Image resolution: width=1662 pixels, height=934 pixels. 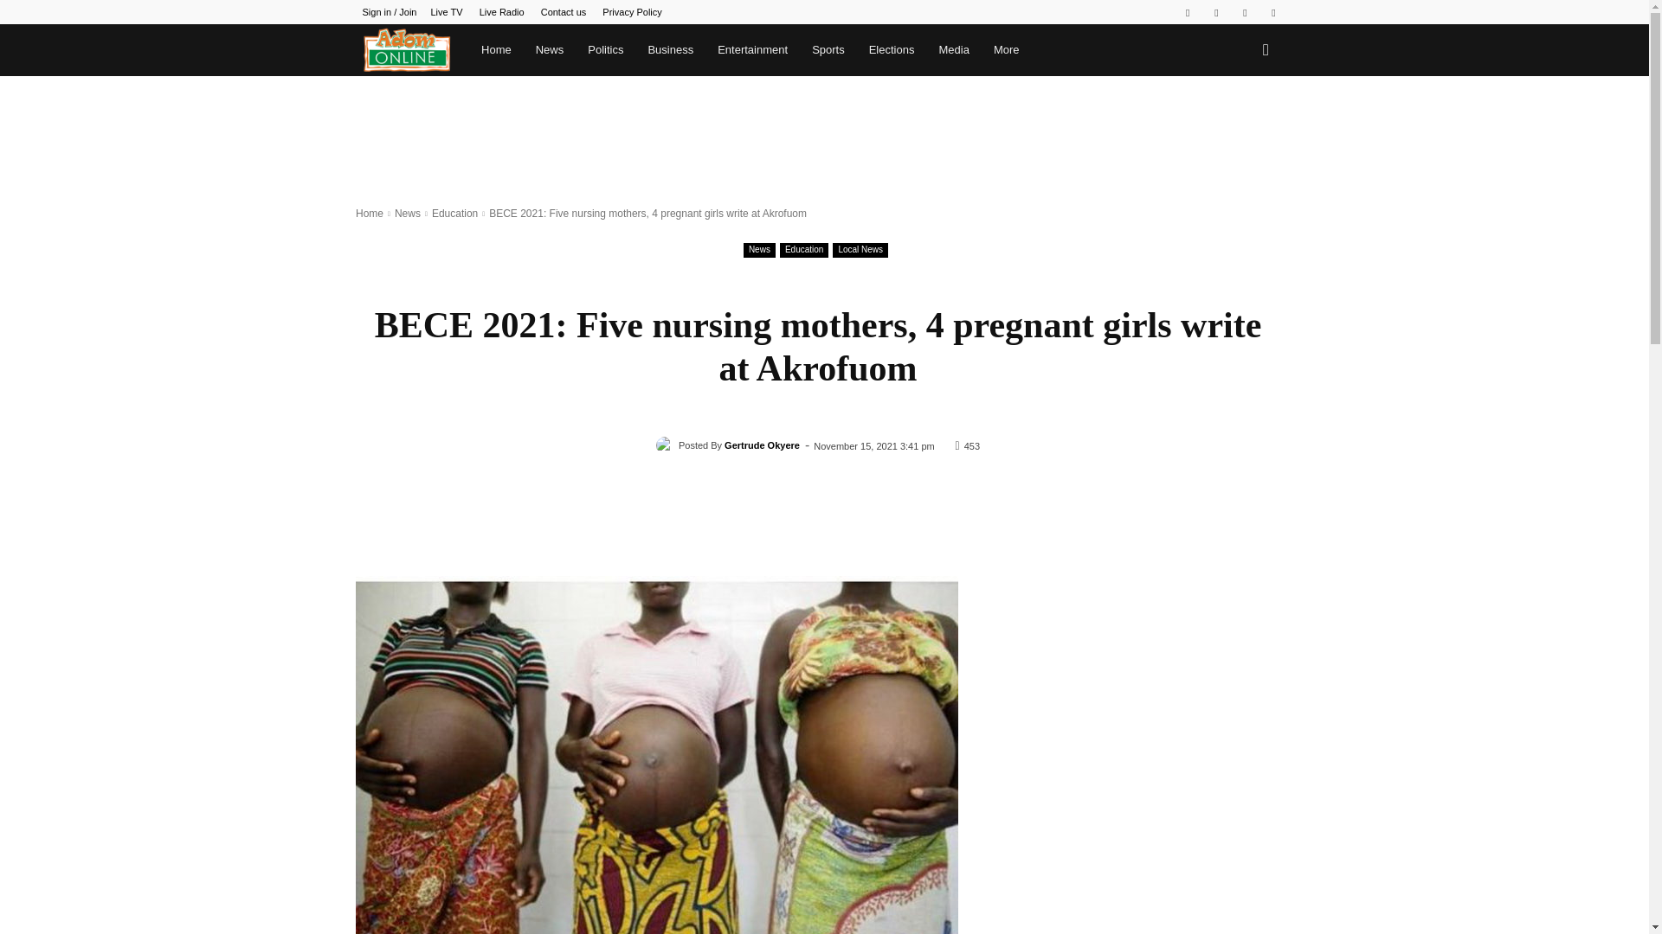 What do you see at coordinates (407, 50) in the screenshot?
I see `Adomonline Logo` at bounding box center [407, 50].